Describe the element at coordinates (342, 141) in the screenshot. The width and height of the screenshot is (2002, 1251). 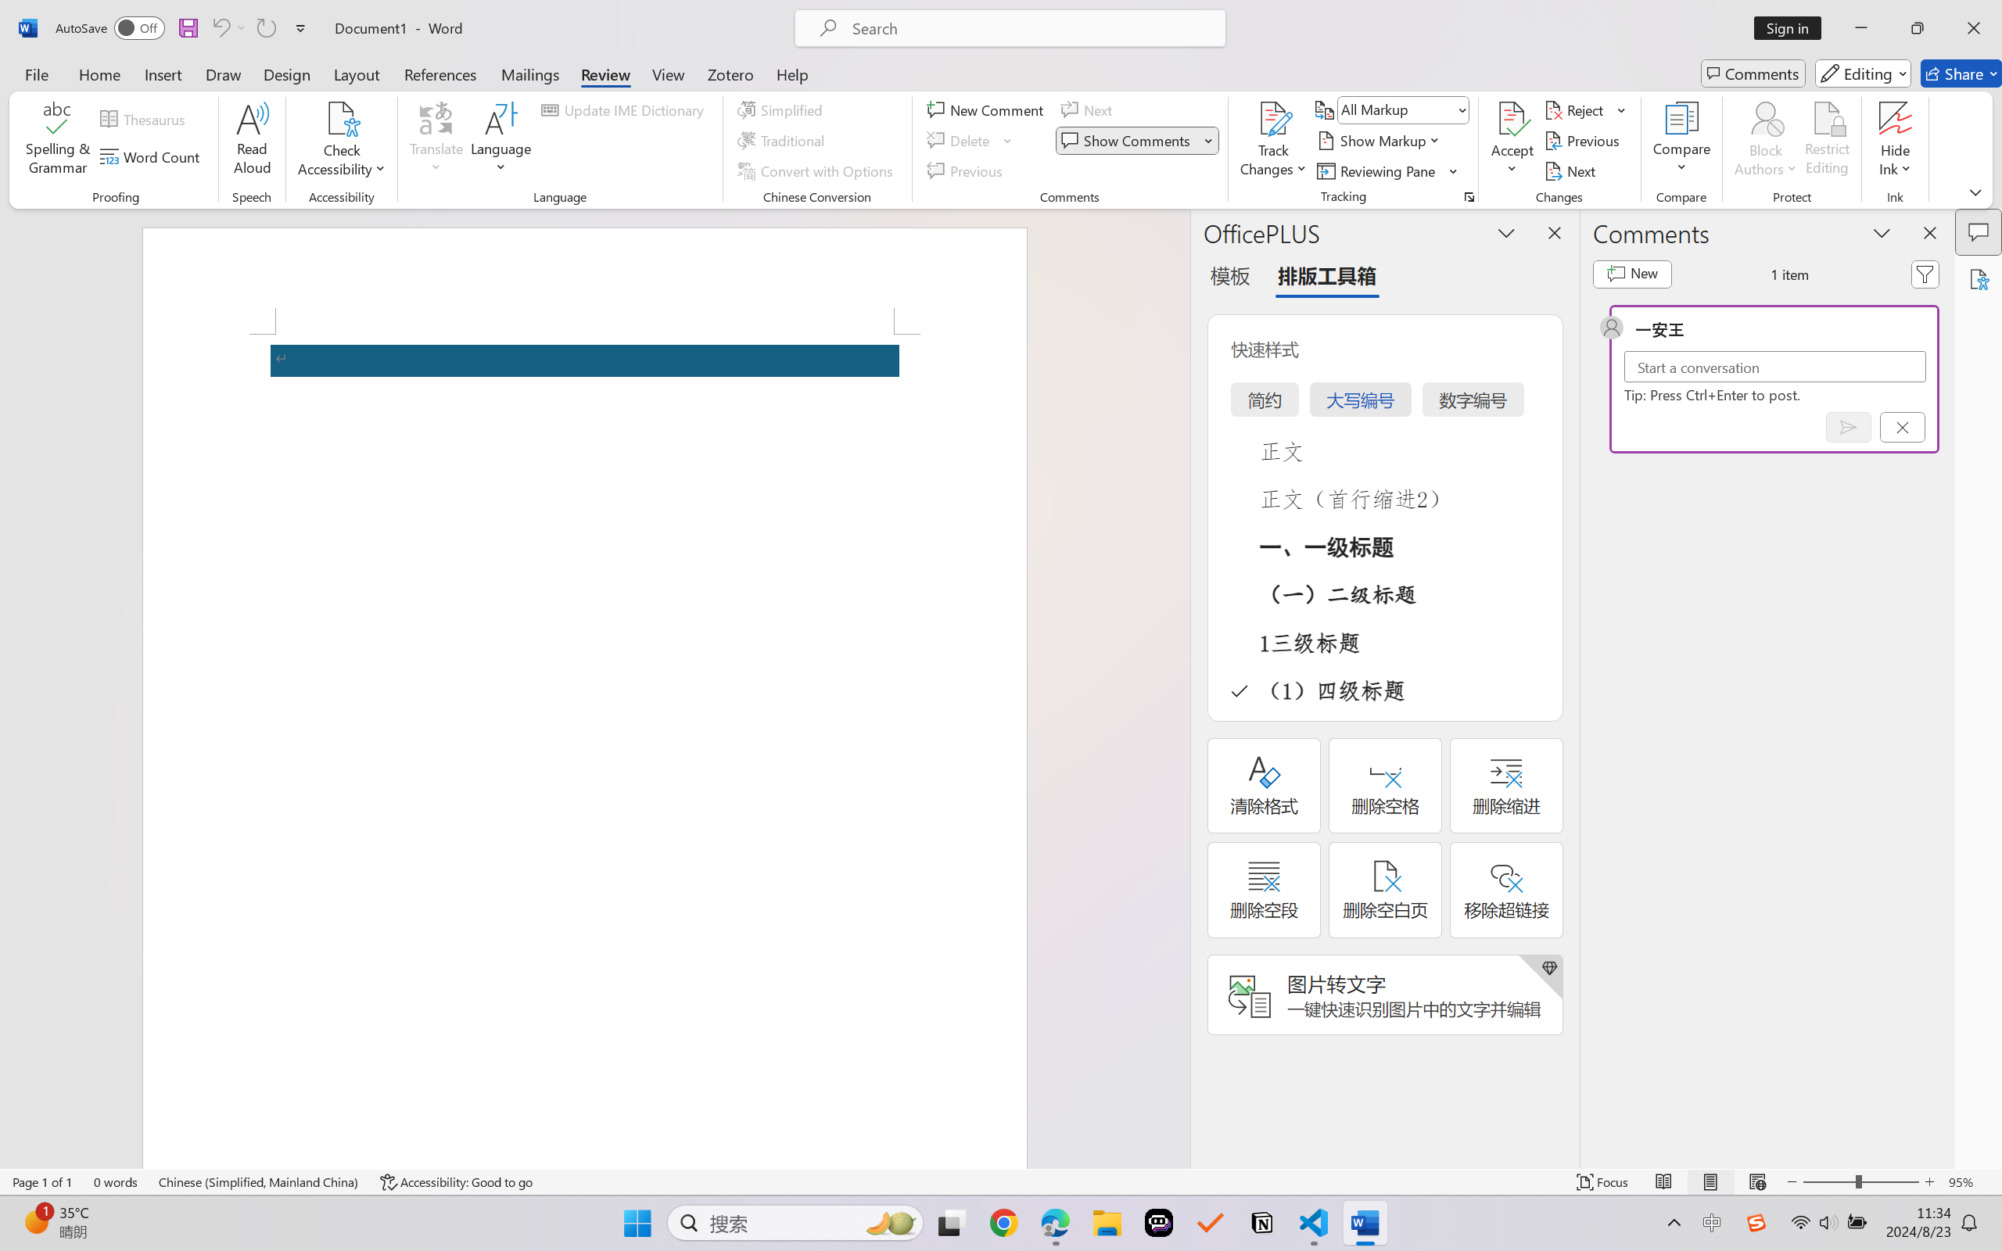
I see `Check Accessibility` at that location.